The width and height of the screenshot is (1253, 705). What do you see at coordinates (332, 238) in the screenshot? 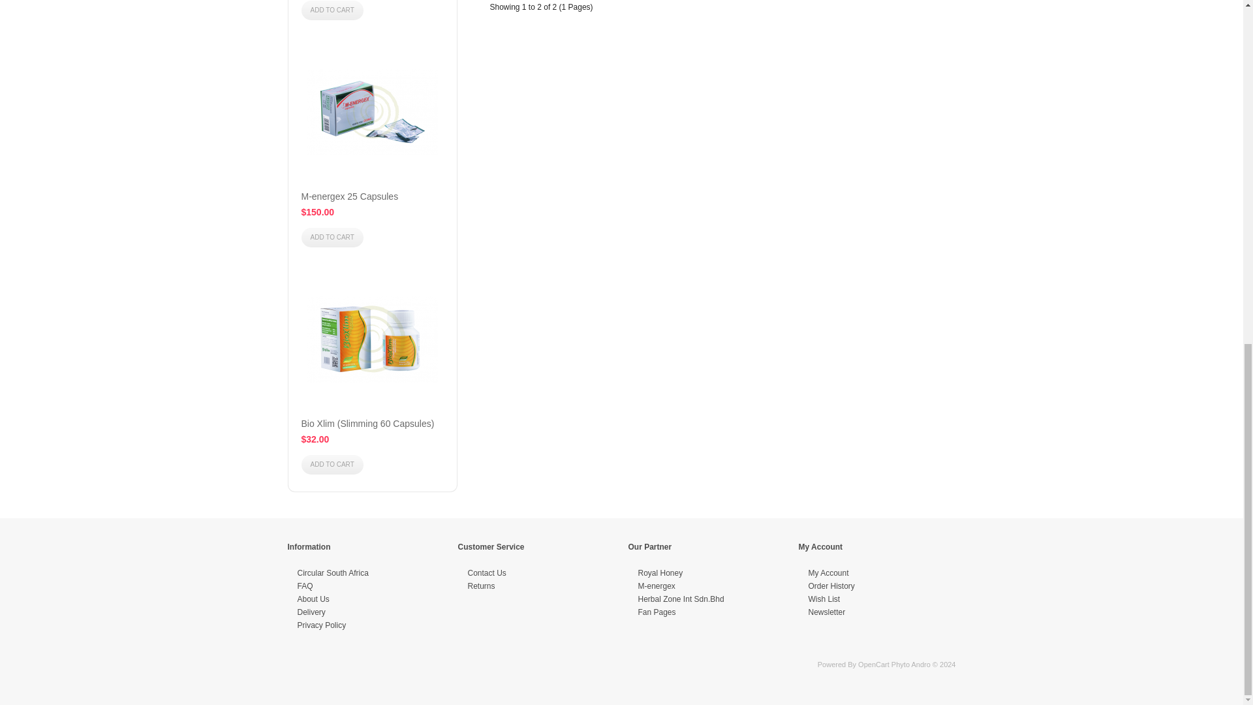
I see `ADD TO CART` at bounding box center [332, 238].